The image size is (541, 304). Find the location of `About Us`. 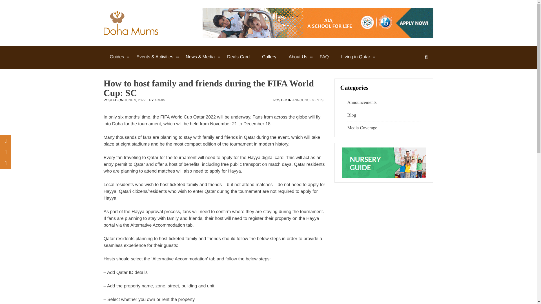

About Us is located at coordinates (298, 57).